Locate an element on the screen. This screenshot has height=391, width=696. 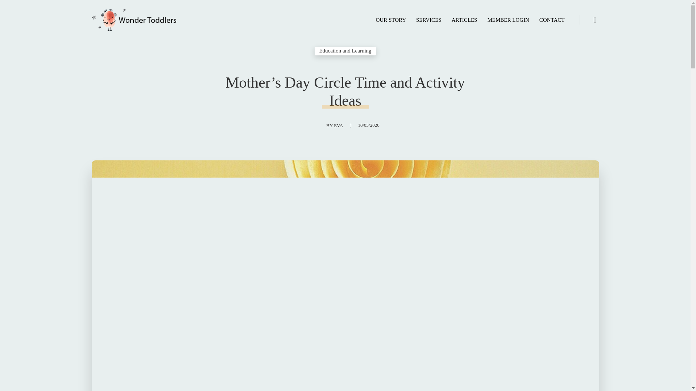
OUR STORY is located at coordinates (391, 20).